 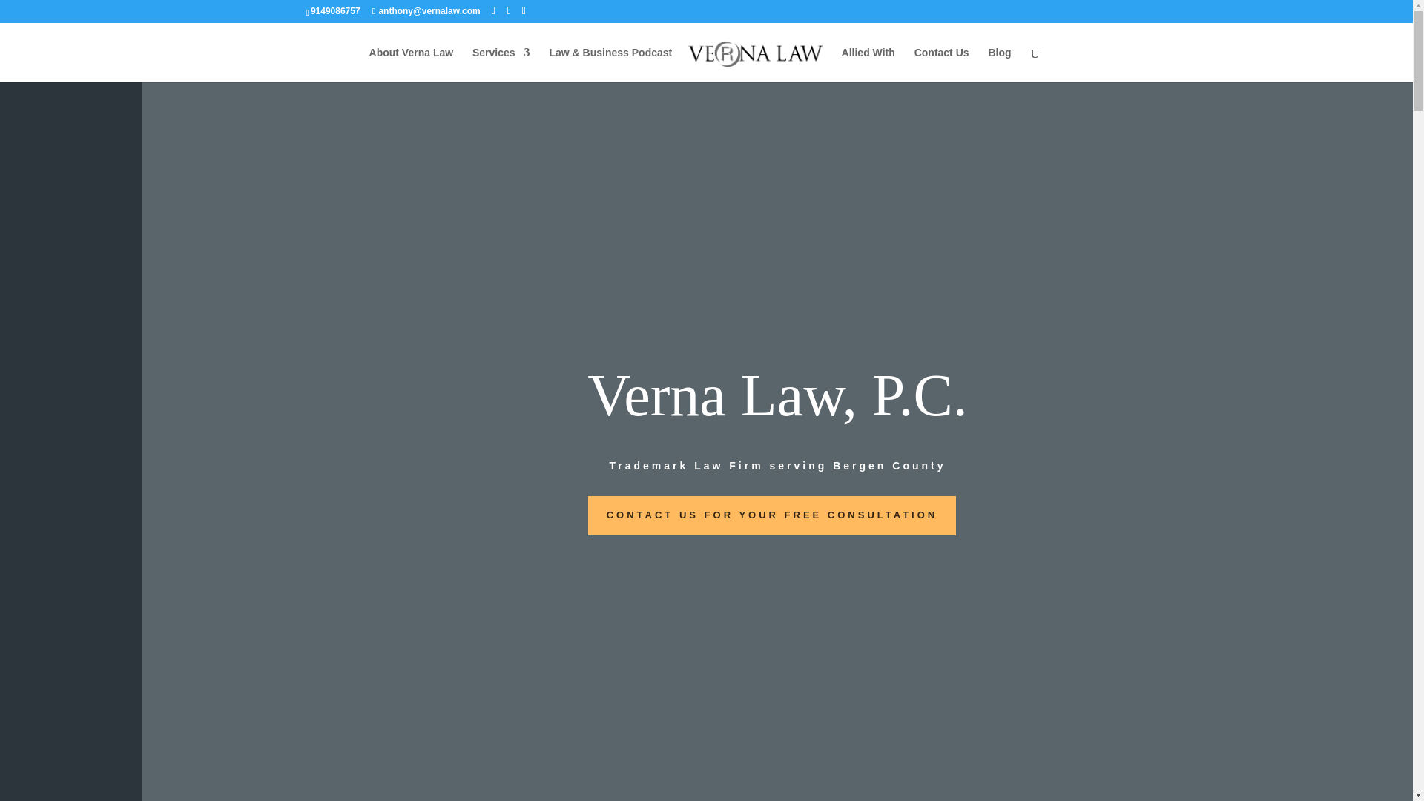 What do you see at coordinates (868, 65) in the screenshot?
I see `Allied With` at bounding box center [868, 65].